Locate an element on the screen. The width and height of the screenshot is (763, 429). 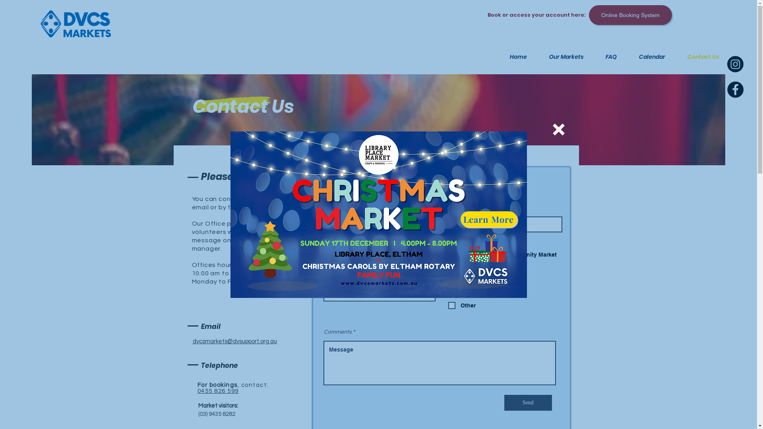
Back to site is located at coordinates (558, 129).